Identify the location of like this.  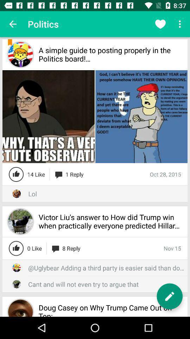
(16, 248).